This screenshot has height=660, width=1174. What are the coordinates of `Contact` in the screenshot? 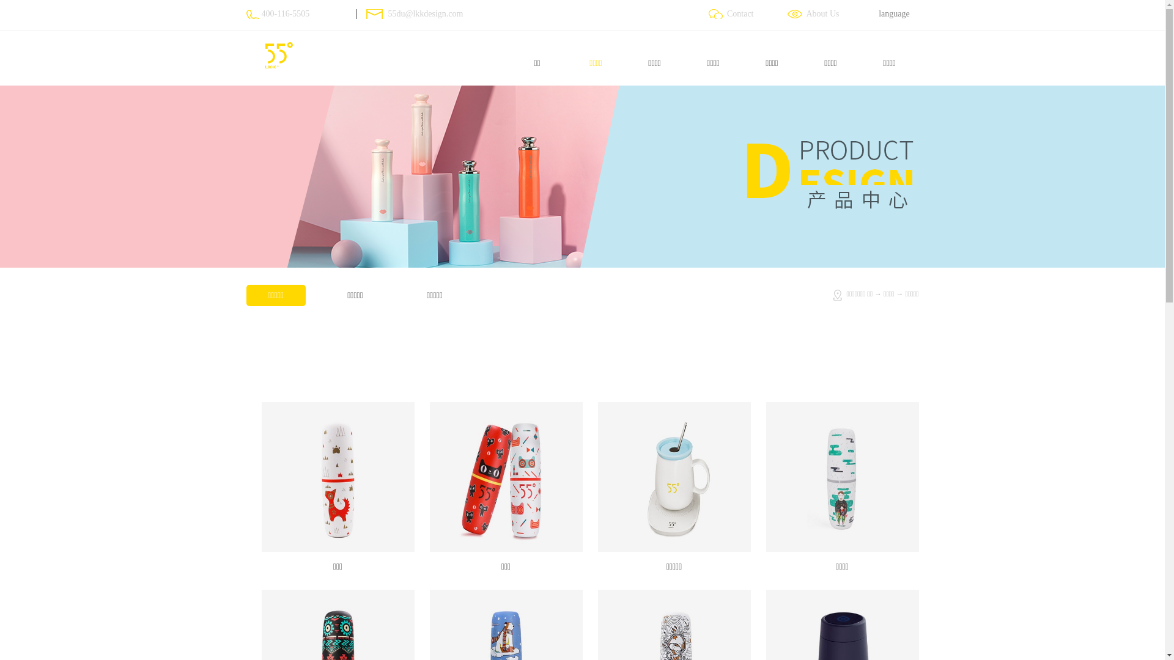 It's located at (739, 13).